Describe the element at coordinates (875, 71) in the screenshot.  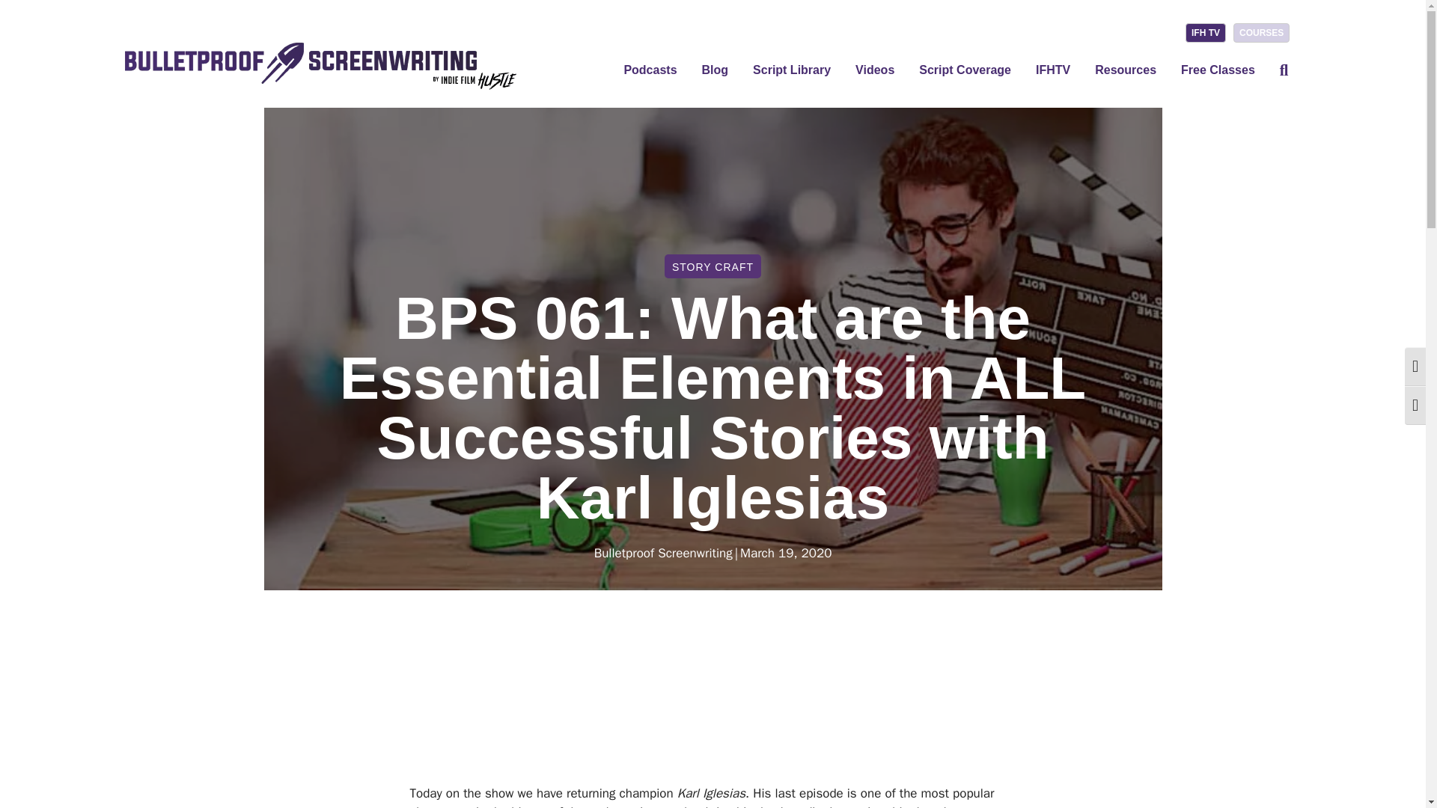
I see `Videos` at that location.